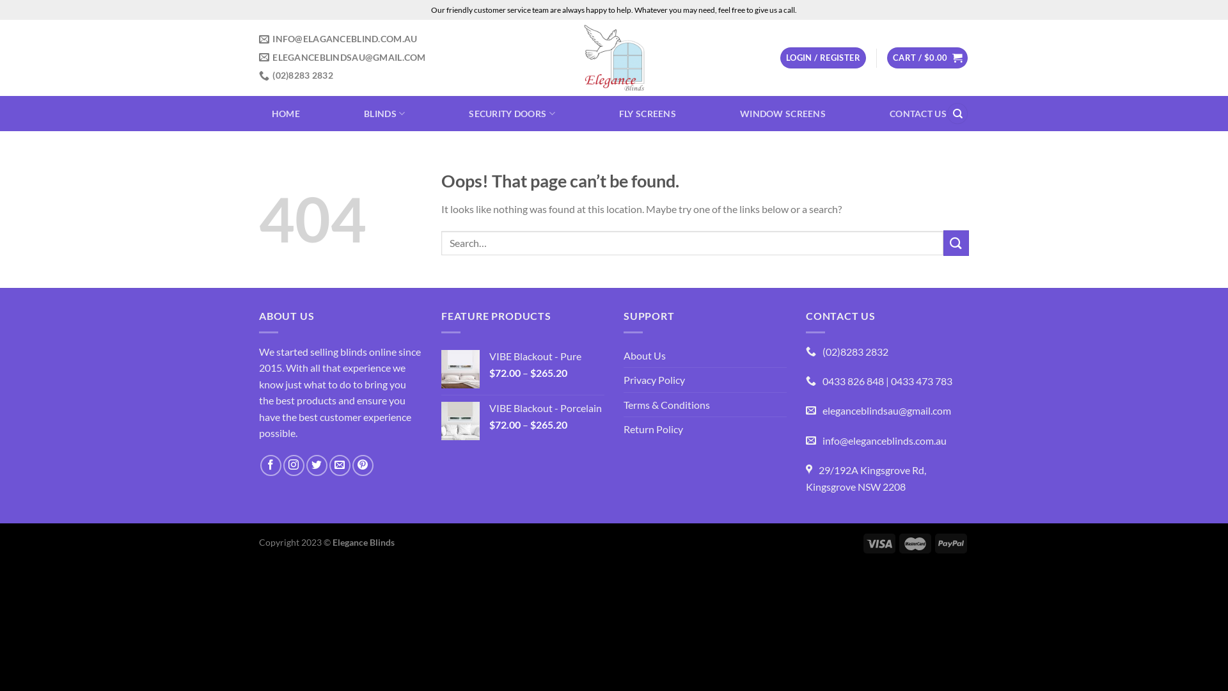  What do you see at coordinates (666, 405) in the screenshot?
I see `Terms & Conditions` at bounding box center [666, 405].